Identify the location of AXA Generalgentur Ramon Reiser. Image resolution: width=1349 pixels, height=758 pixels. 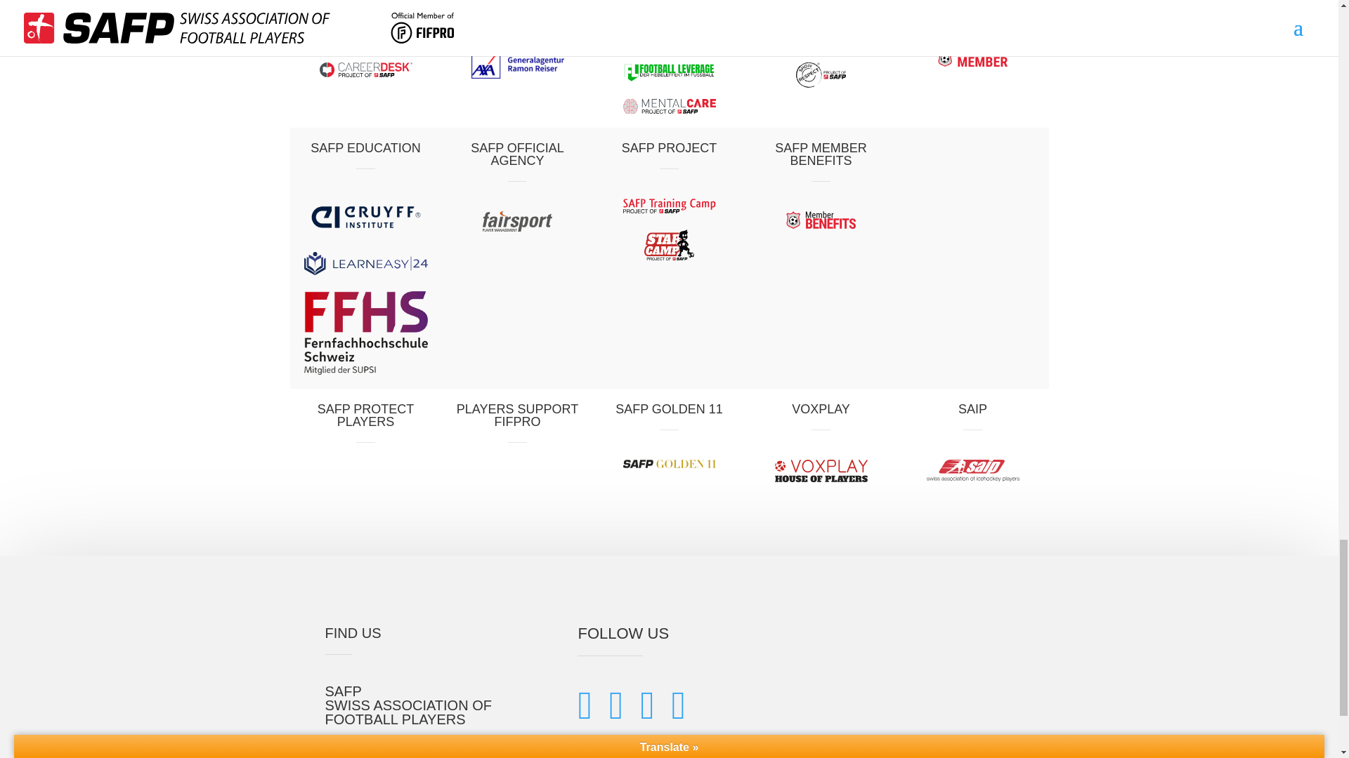
(517, 65).